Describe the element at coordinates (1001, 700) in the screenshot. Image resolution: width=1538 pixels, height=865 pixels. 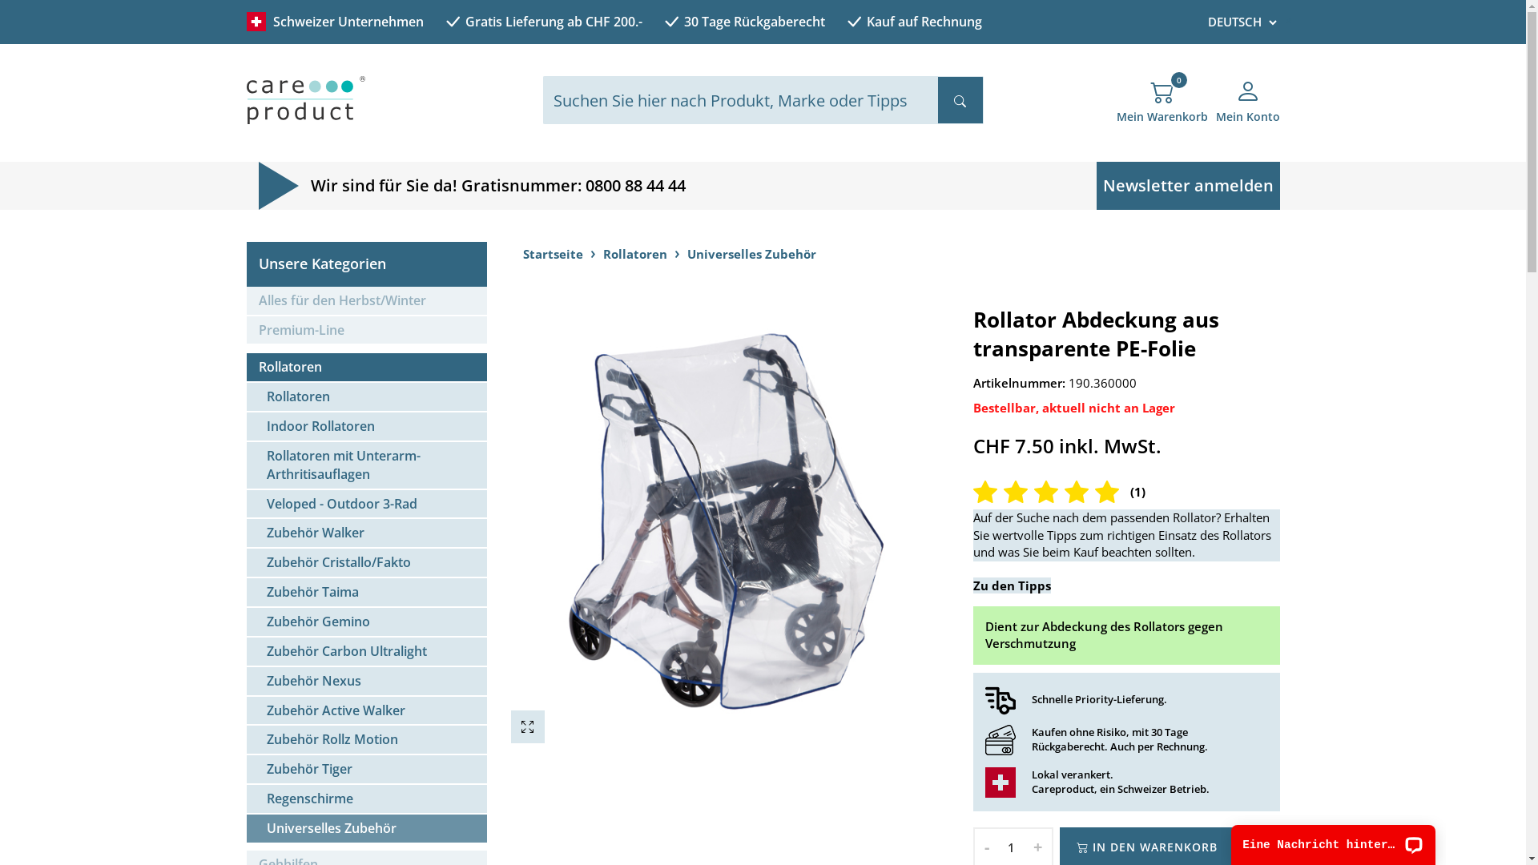
I see `Schnelle Priority-Lieferung.` at that location.